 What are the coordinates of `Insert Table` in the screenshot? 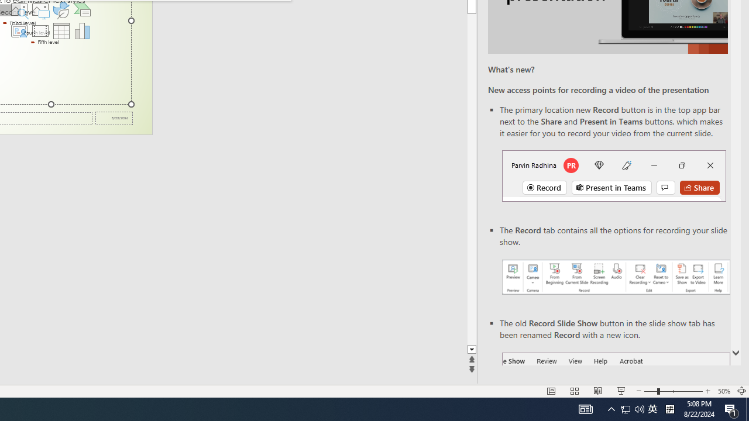 It's located at (61, 30).